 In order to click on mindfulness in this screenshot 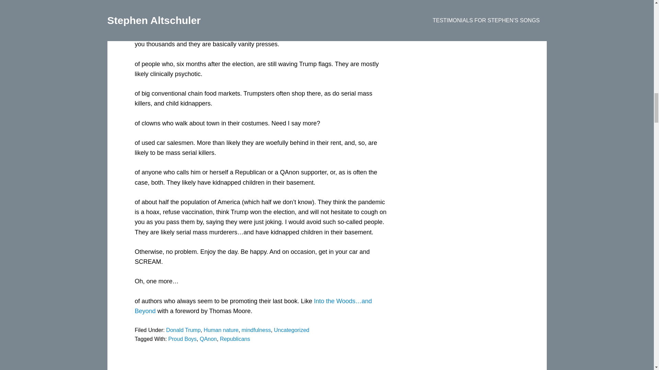, I will do `click(256, 330)`.